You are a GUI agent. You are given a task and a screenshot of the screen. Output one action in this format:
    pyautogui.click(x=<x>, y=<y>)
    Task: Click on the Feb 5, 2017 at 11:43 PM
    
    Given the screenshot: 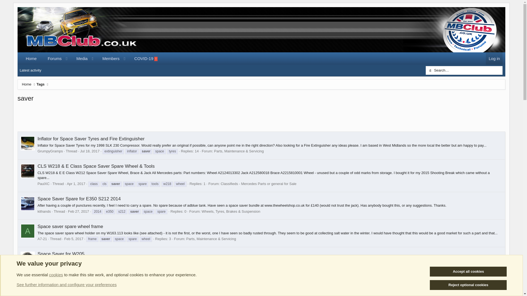 What is the action you would take?
    pyautogui.click(x=92, y=65)
    